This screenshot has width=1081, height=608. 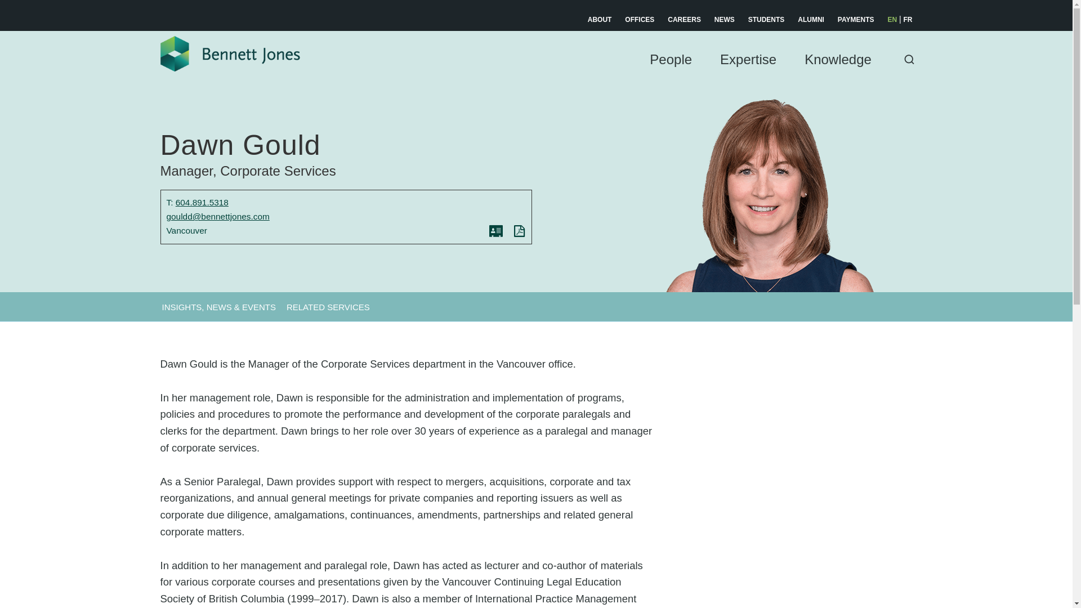 I want to click on NEWS, so click(x=725, y=20).